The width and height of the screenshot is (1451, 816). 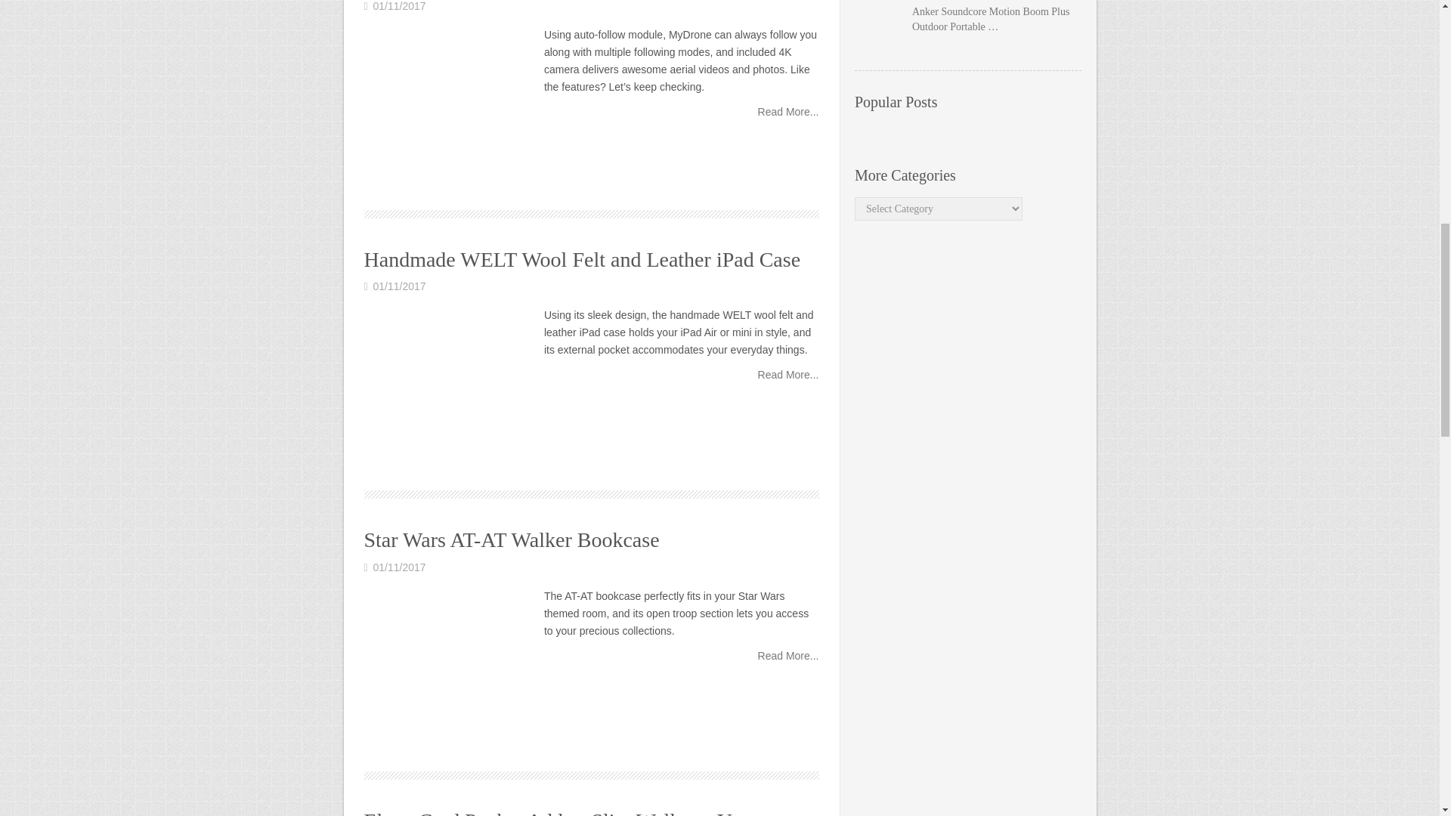 What do you see at coordinates (561, 812) in the screenshot?
I see `Elago Card Pocket Adds a Slim Wallet to Your Smartphone` at bounding box center [561, 812].